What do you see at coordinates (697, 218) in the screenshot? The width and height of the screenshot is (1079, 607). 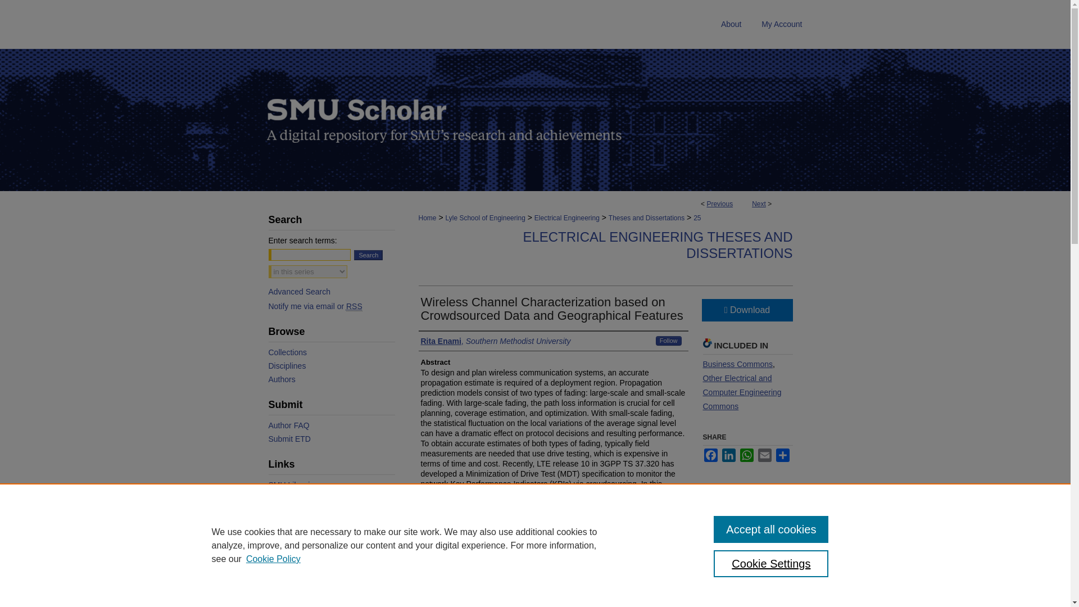 I see `25` at bounding box center [697, 218].